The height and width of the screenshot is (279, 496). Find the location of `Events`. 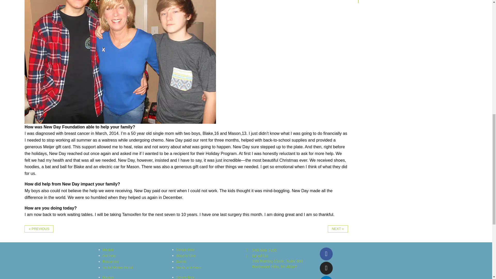

Events is located at coordinates (108, 250).